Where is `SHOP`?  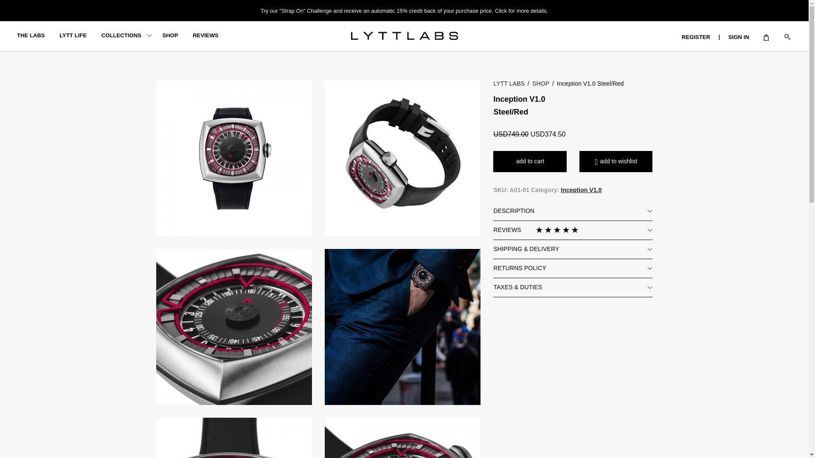 SHOP is located at coordinates (170, 35).